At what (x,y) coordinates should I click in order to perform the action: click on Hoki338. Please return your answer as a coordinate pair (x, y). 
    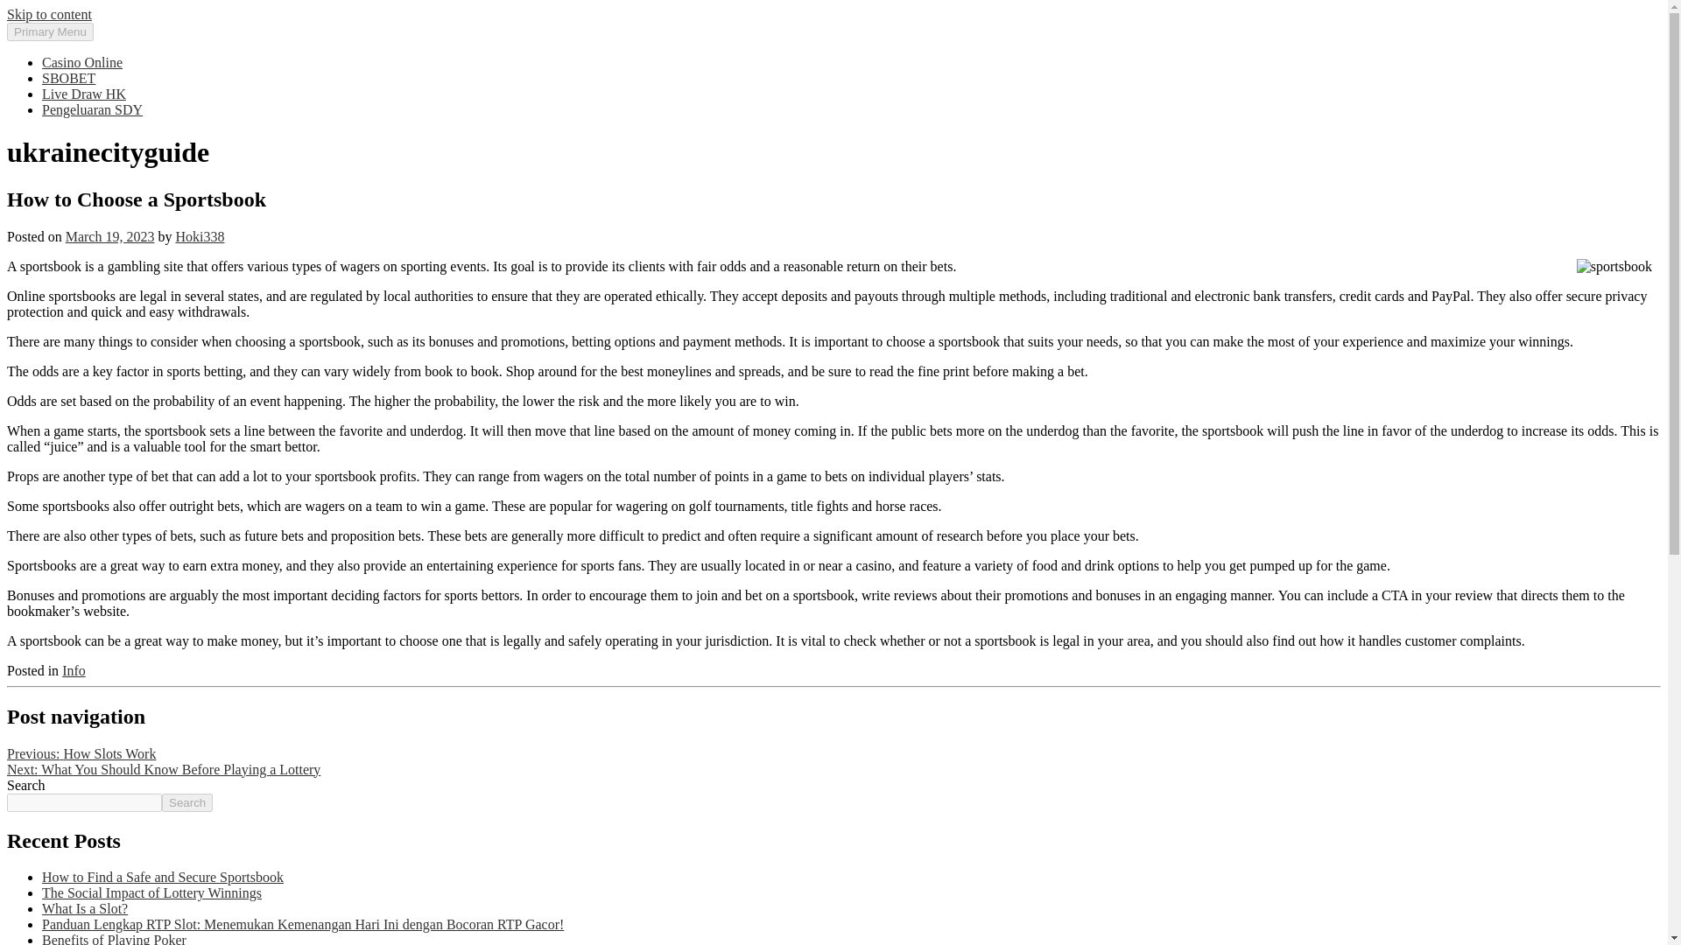
    Looking at the image, I should click on (199, 236).